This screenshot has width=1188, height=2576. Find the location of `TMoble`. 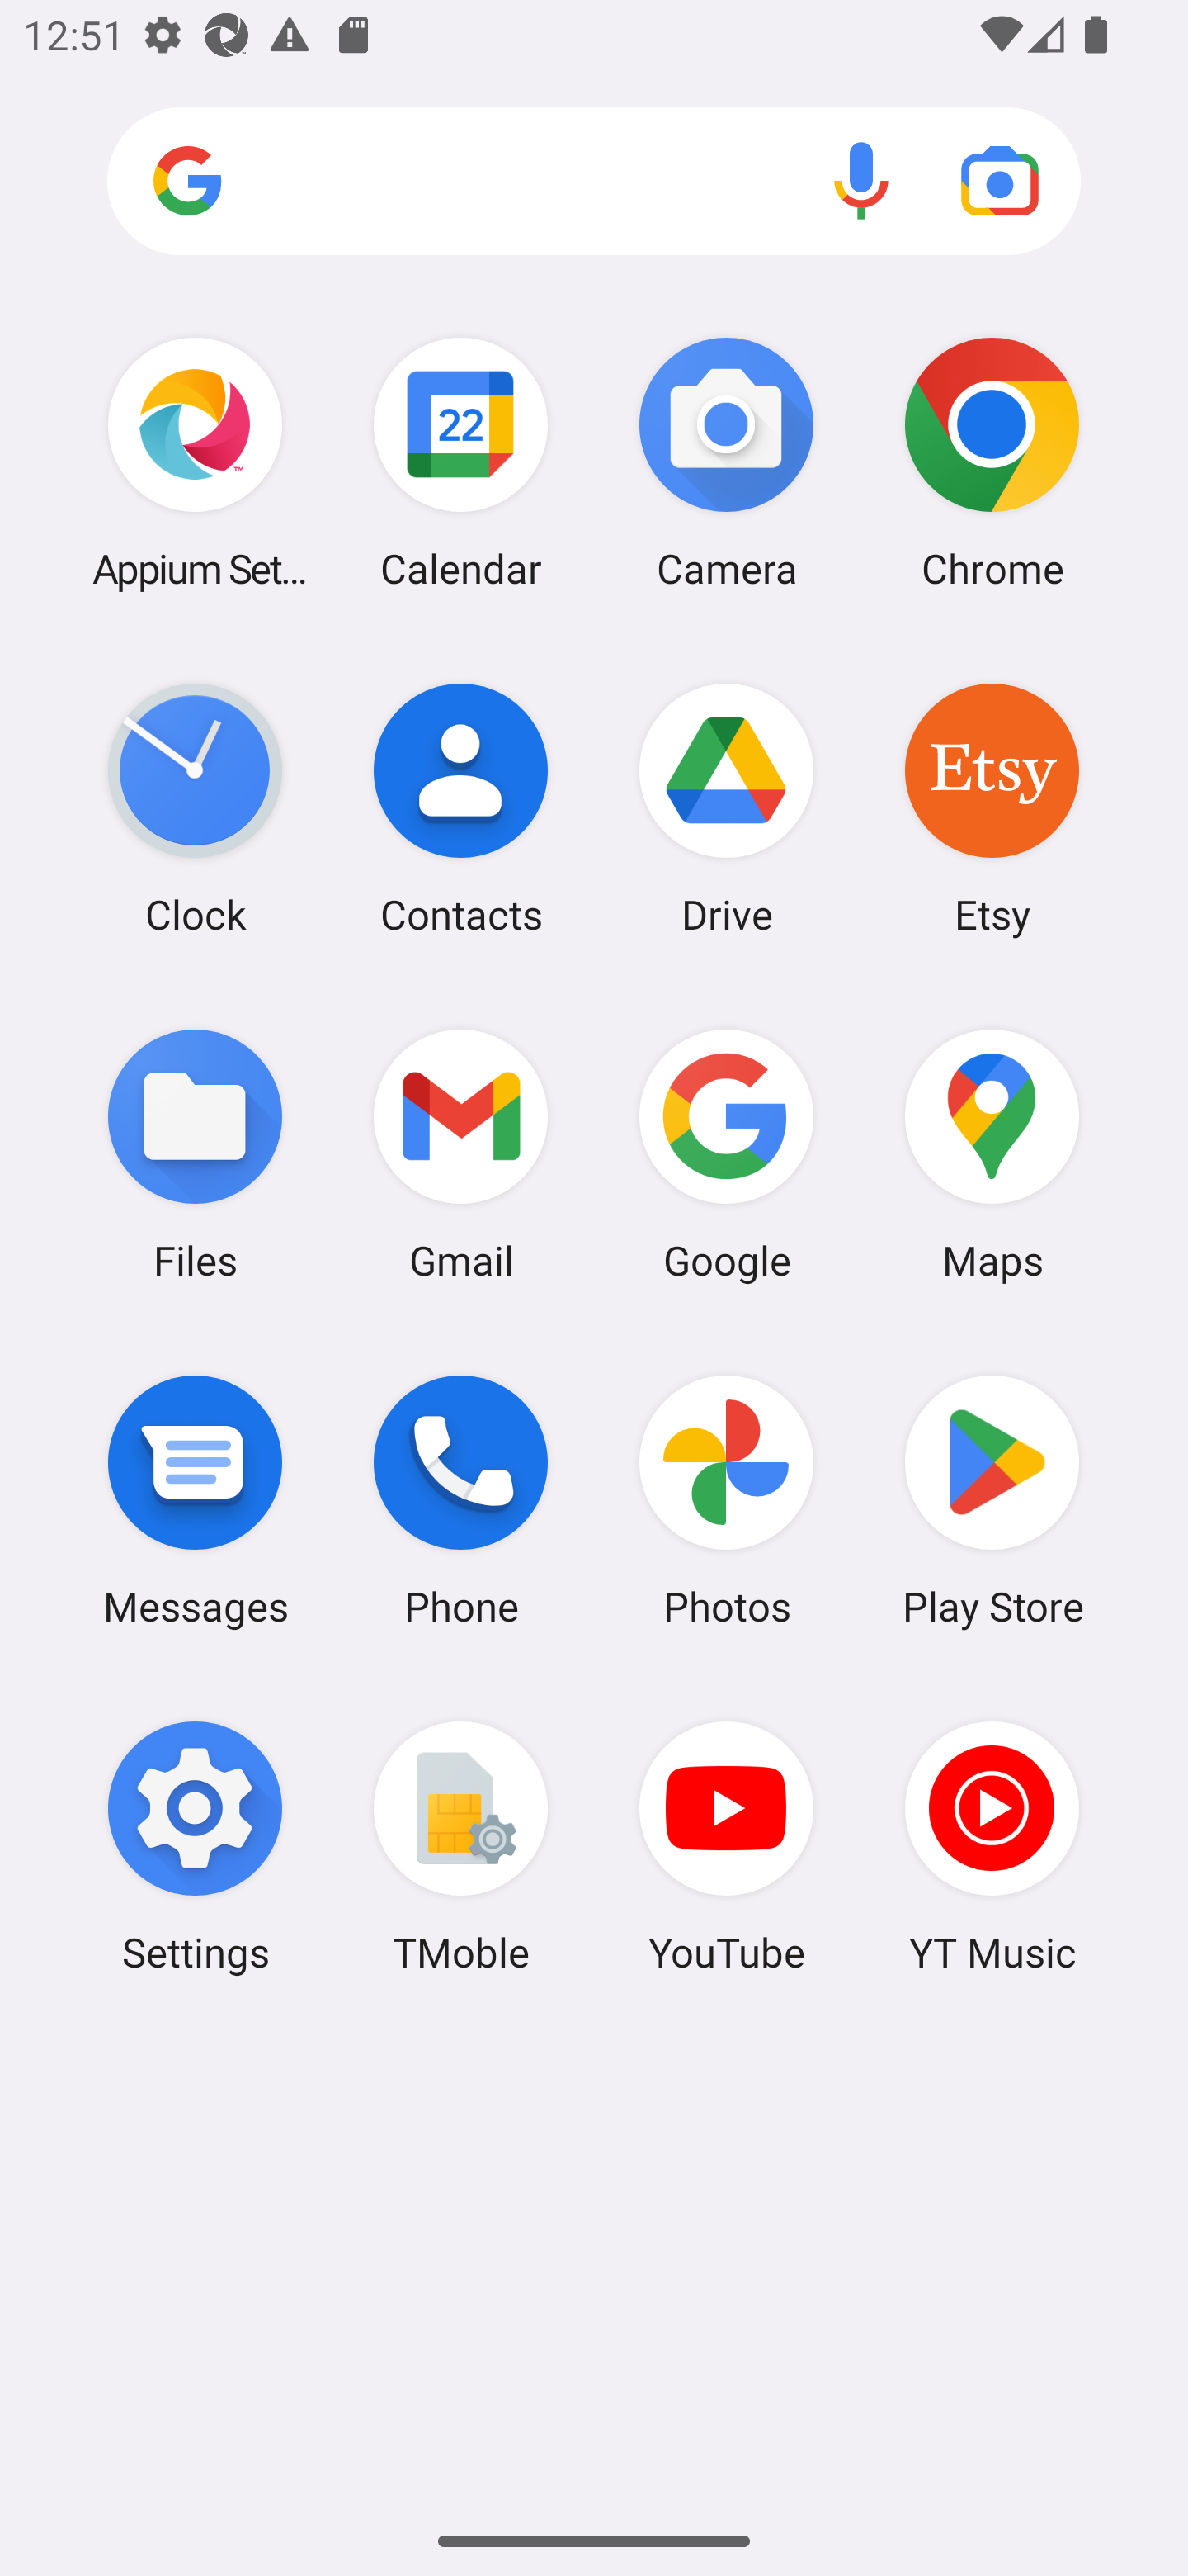

TMoble is located at coordinates (460, 1847).